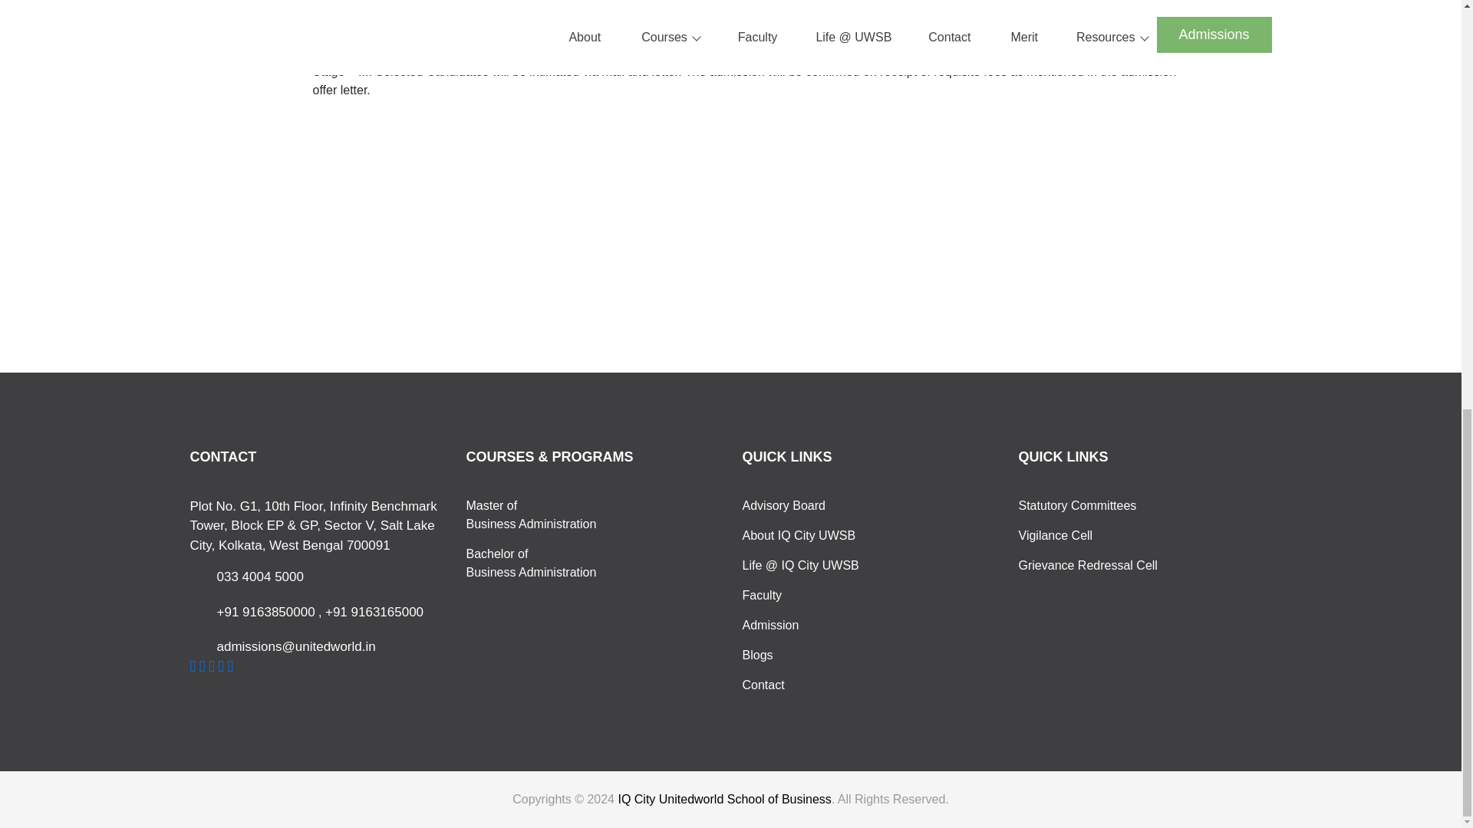 This screenshot has height=828, width=1473. What do you see at coordinates (543, 563) in the screenshot?
I see `Admission` at bounding box center [543, 563].